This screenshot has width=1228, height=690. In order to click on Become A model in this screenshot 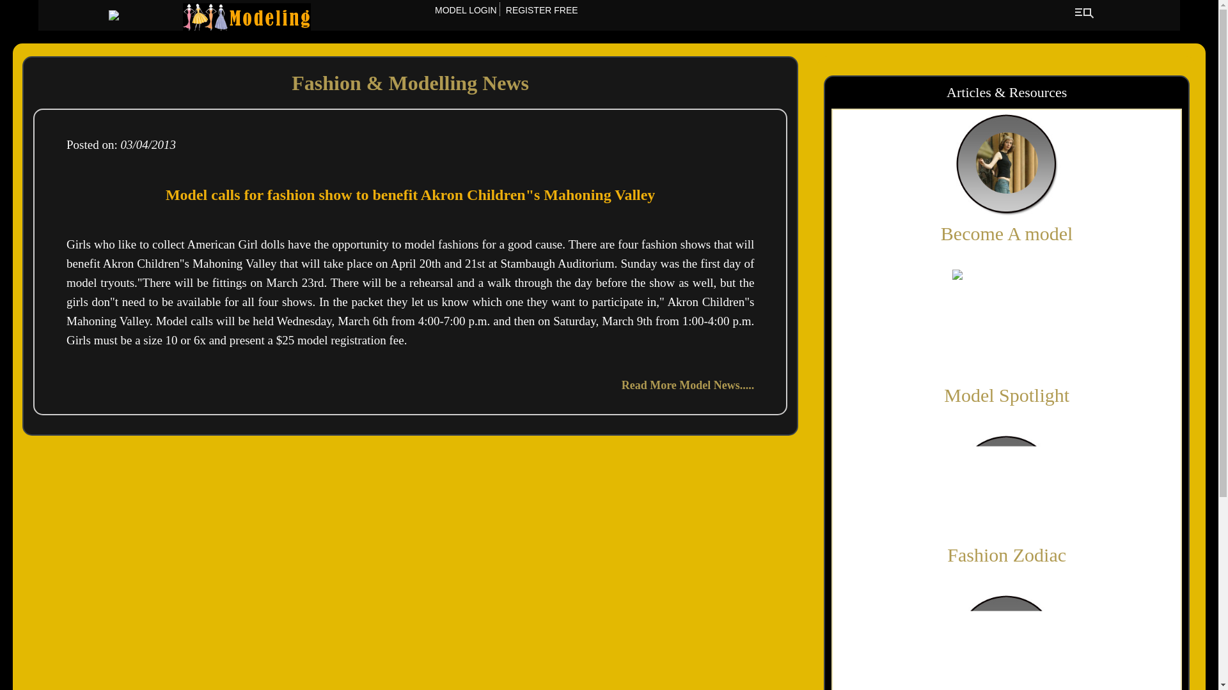, I will do `click(1007, 233)`.